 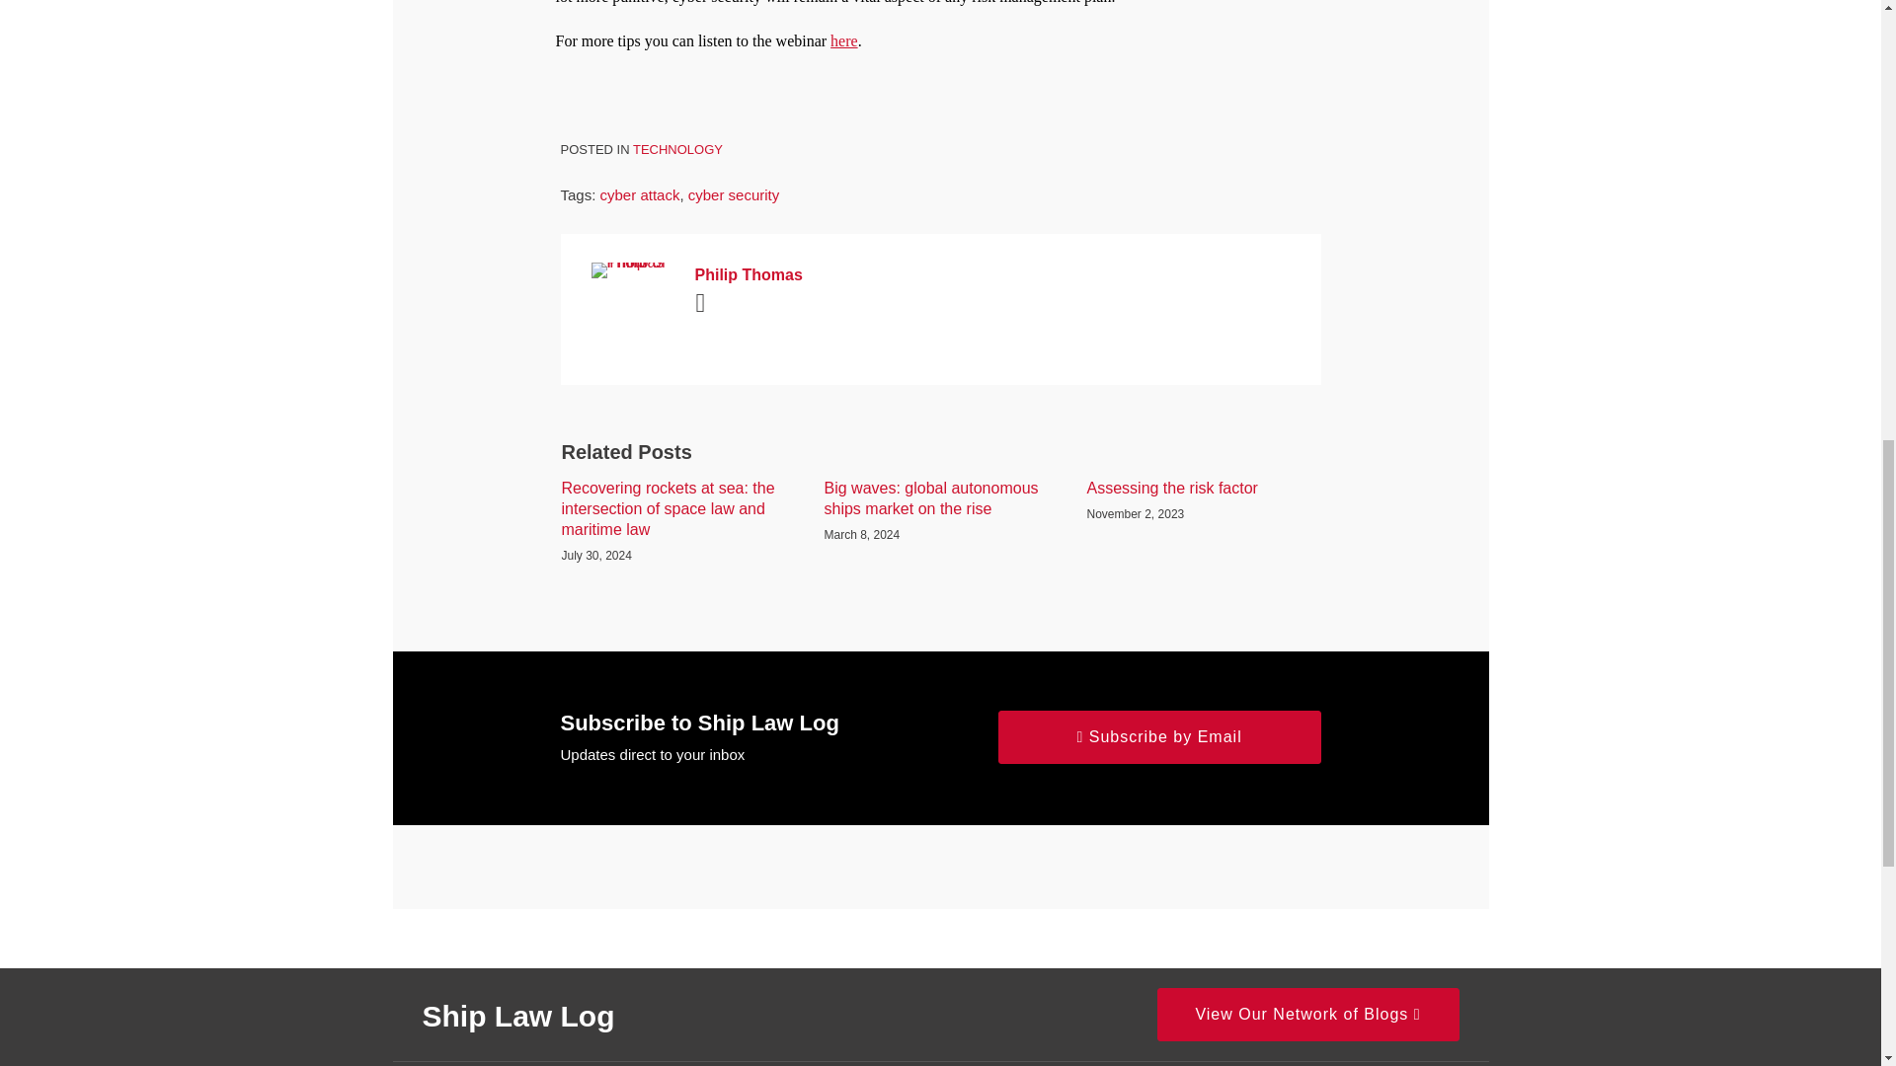 I want to click on Big waves: global autonomous ships market on the rise, so click(x=939, y=499).